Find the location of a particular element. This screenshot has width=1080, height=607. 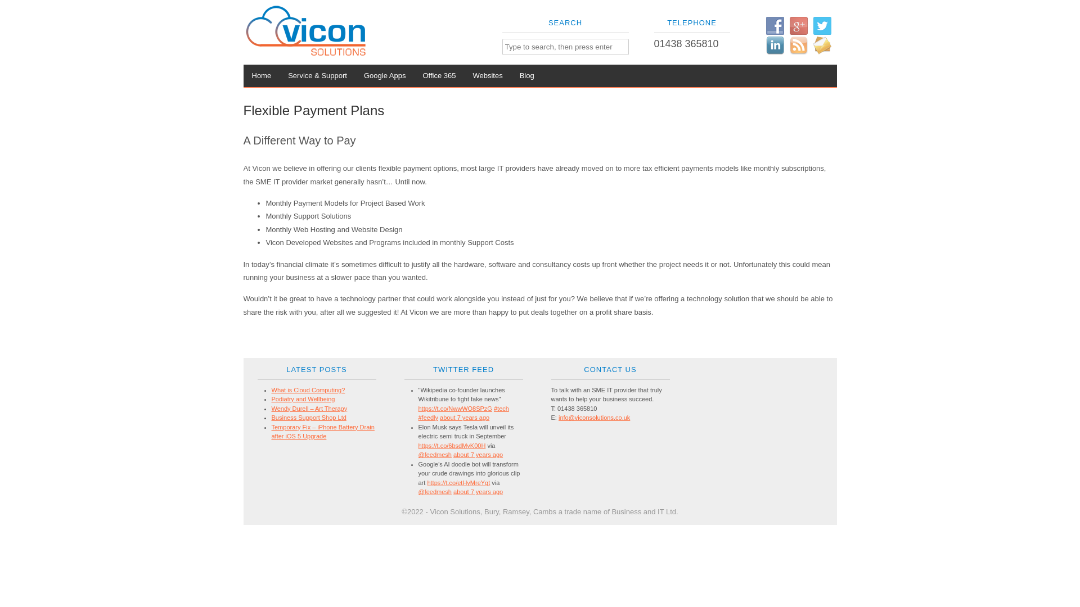

about 7 years ago is located at coordinates (478, 455).